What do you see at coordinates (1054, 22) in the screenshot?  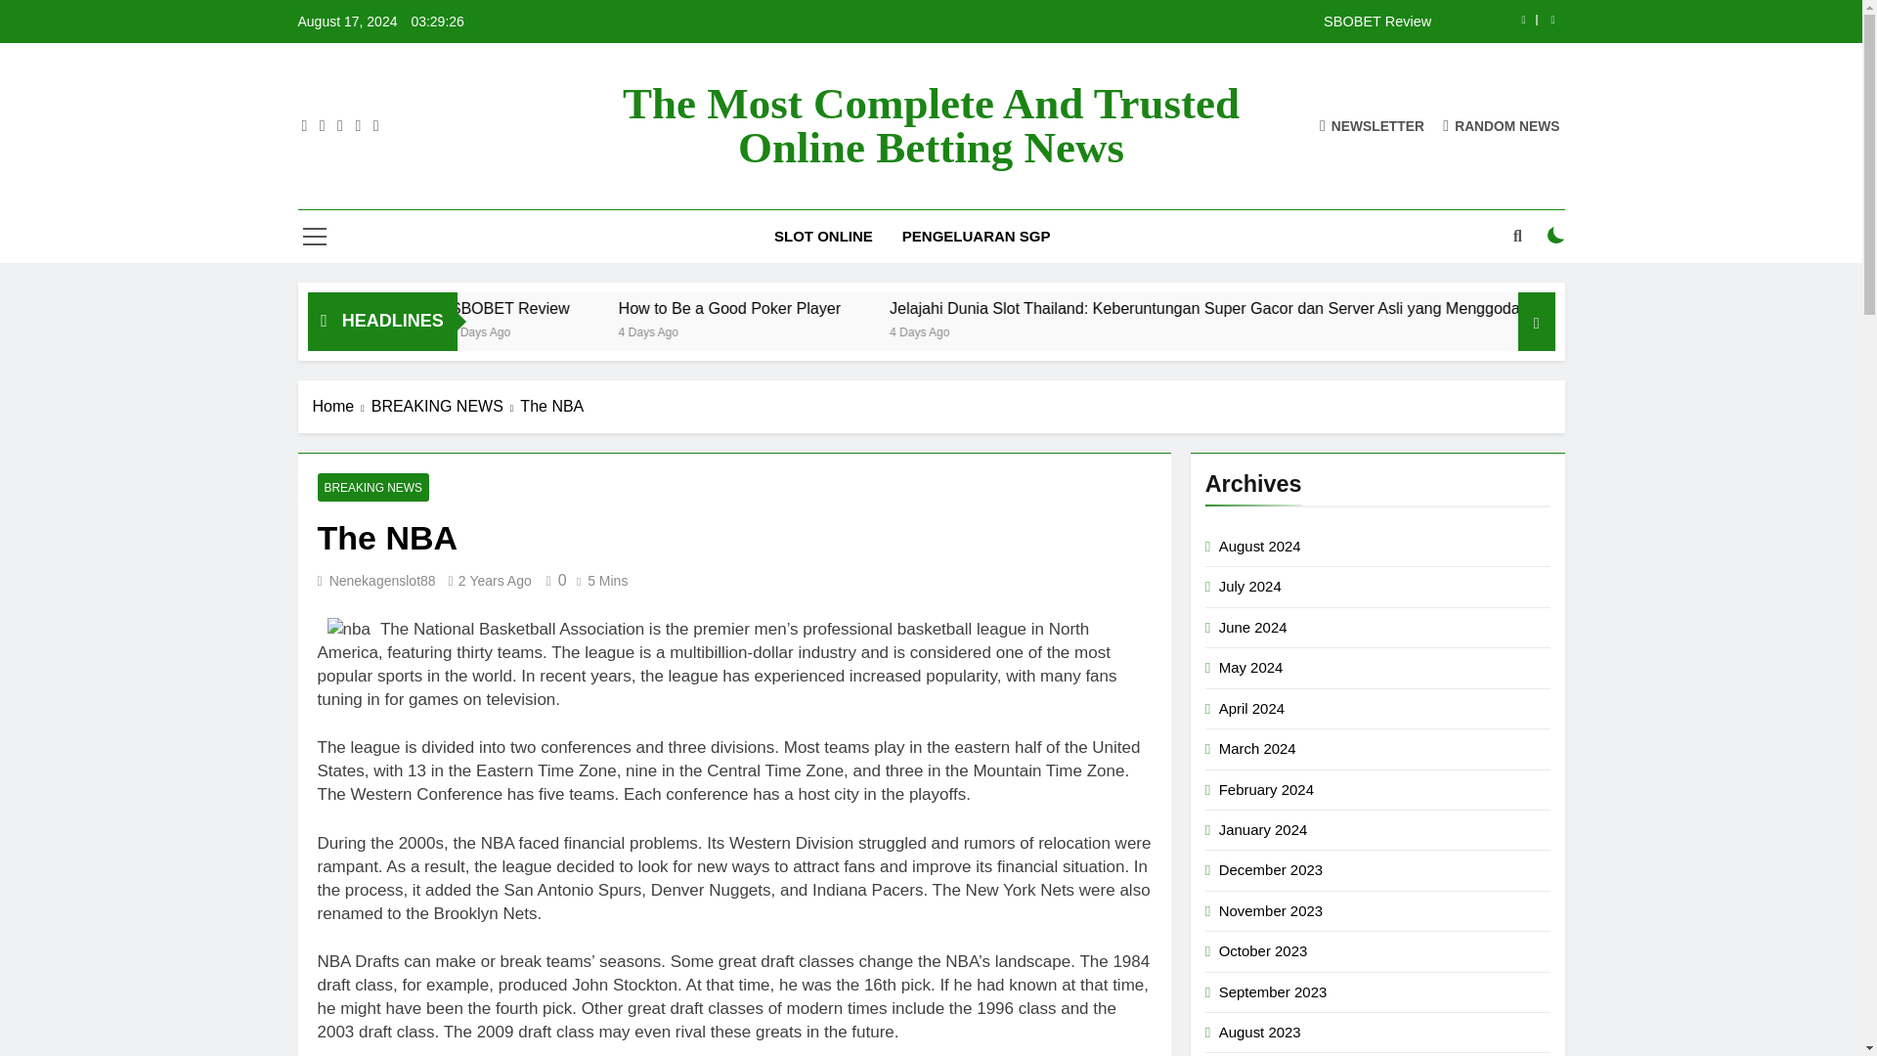 I see `SBOBET Review` at bounding box center [1054, 22].